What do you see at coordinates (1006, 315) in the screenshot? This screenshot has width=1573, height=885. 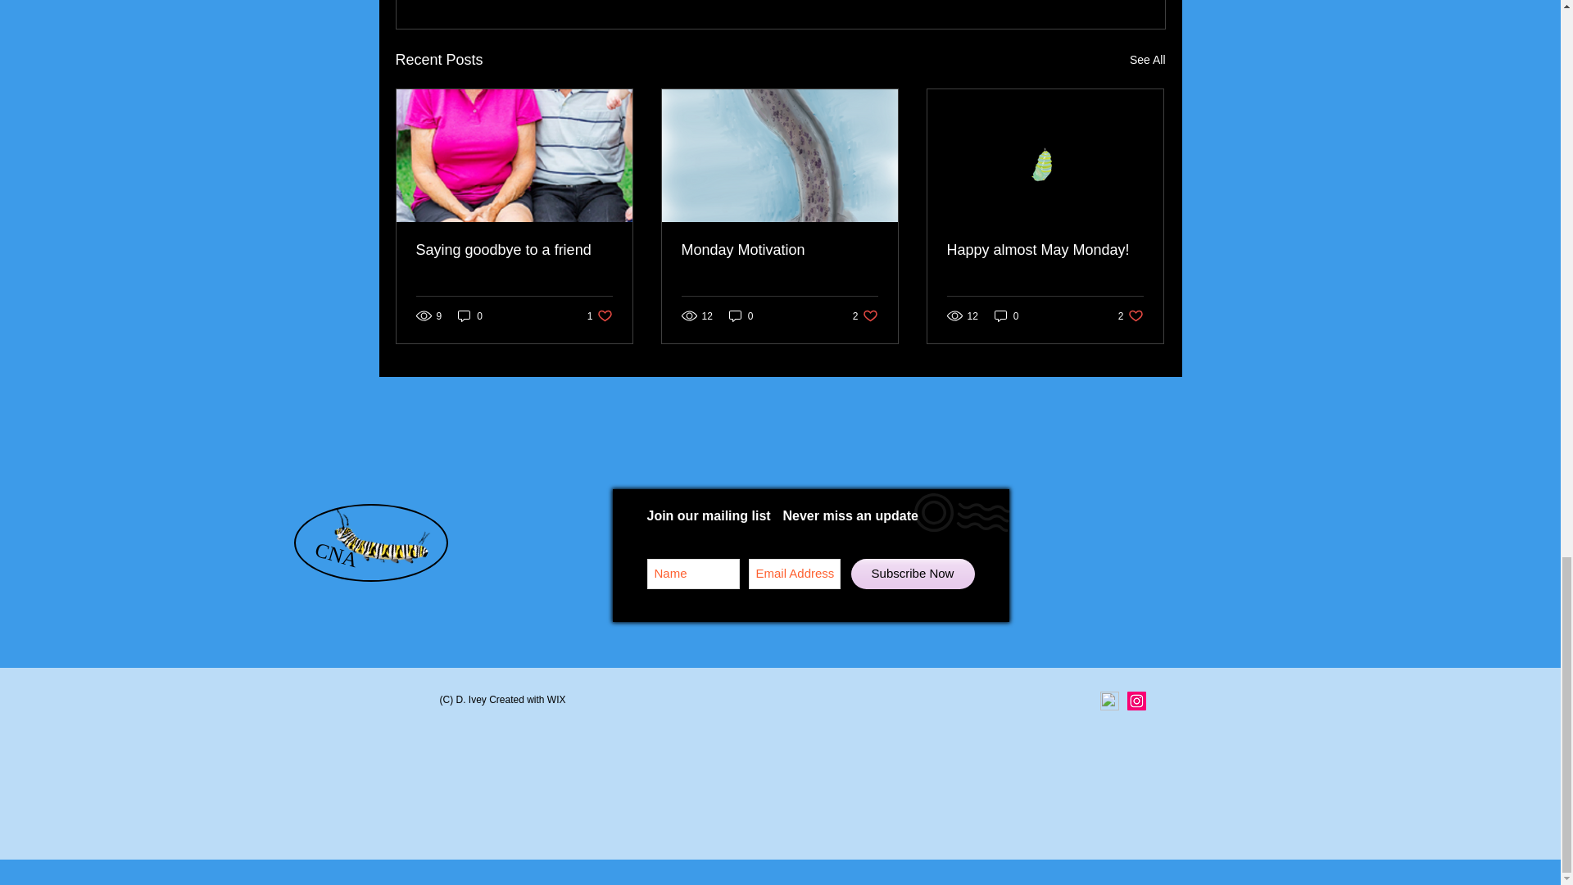 I see `Saying goodbye to a friend` at bounding box center [1006, 315].